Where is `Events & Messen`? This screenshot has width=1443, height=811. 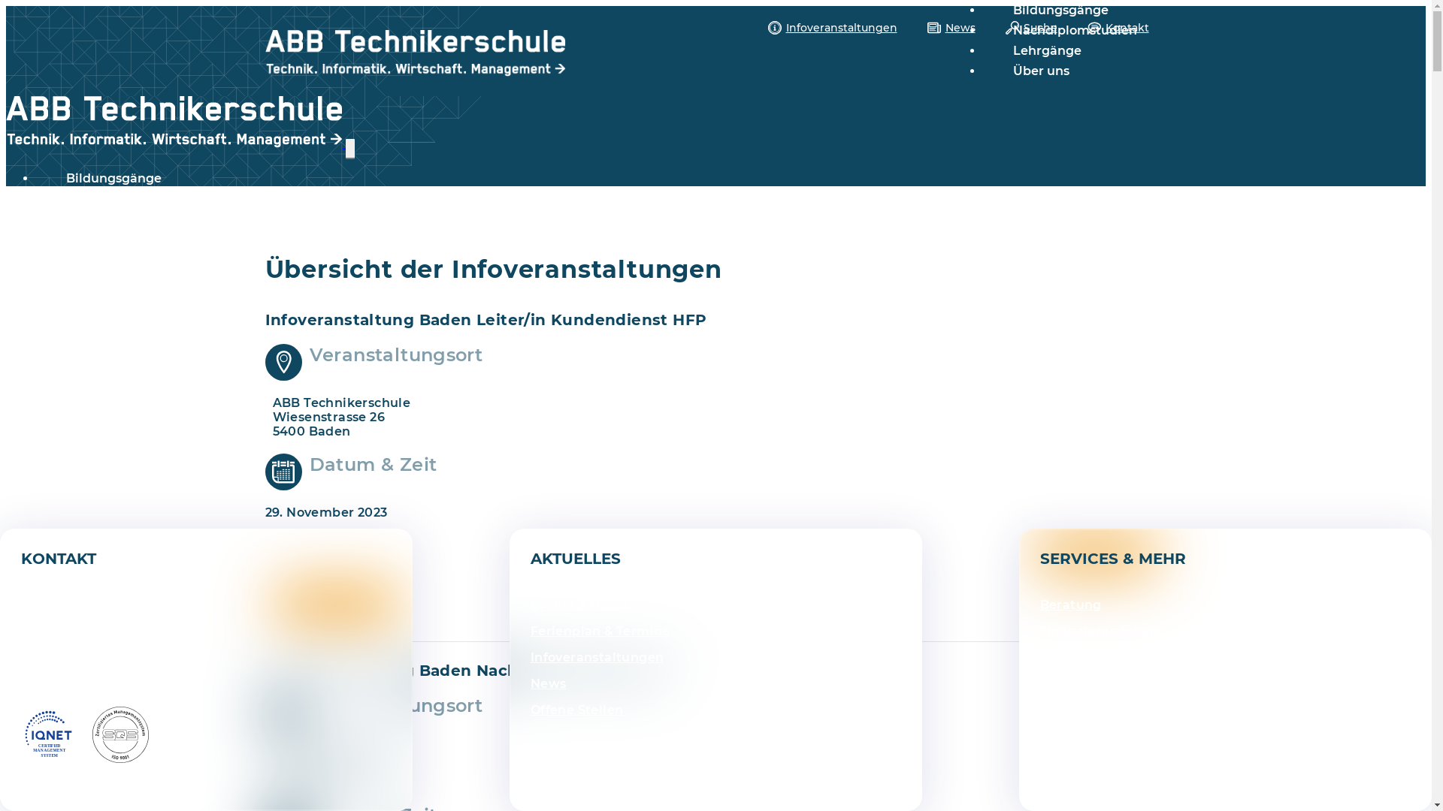 Events & Messen is located at coordinates (585, 605).